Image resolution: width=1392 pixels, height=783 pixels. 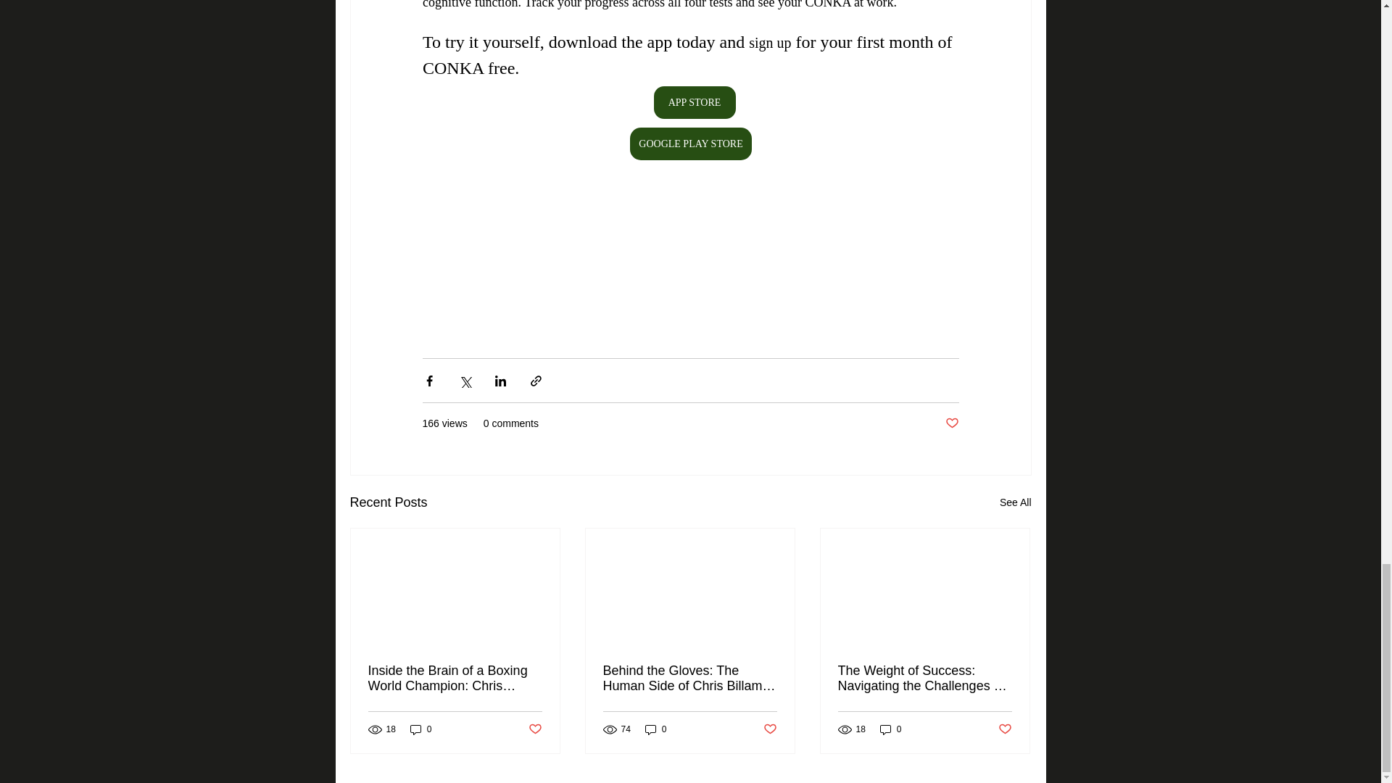 What do you see at coordinates (890, 729) in the screenshot?
I see `0` at bounding box center [890, 729].